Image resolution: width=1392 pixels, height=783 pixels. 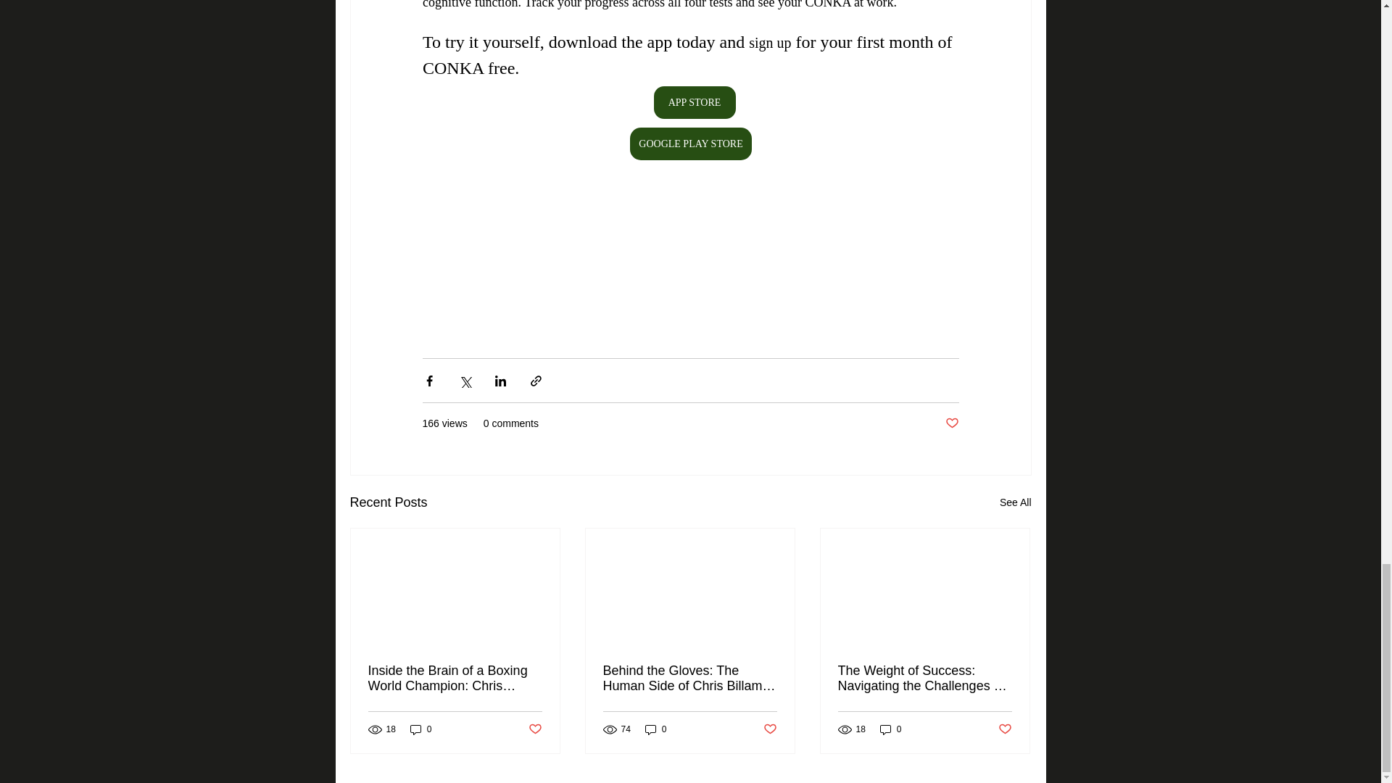 What do you see at coordinates (890, 729) in the screenshot?
I see `0` at bounding box center [890, 729].